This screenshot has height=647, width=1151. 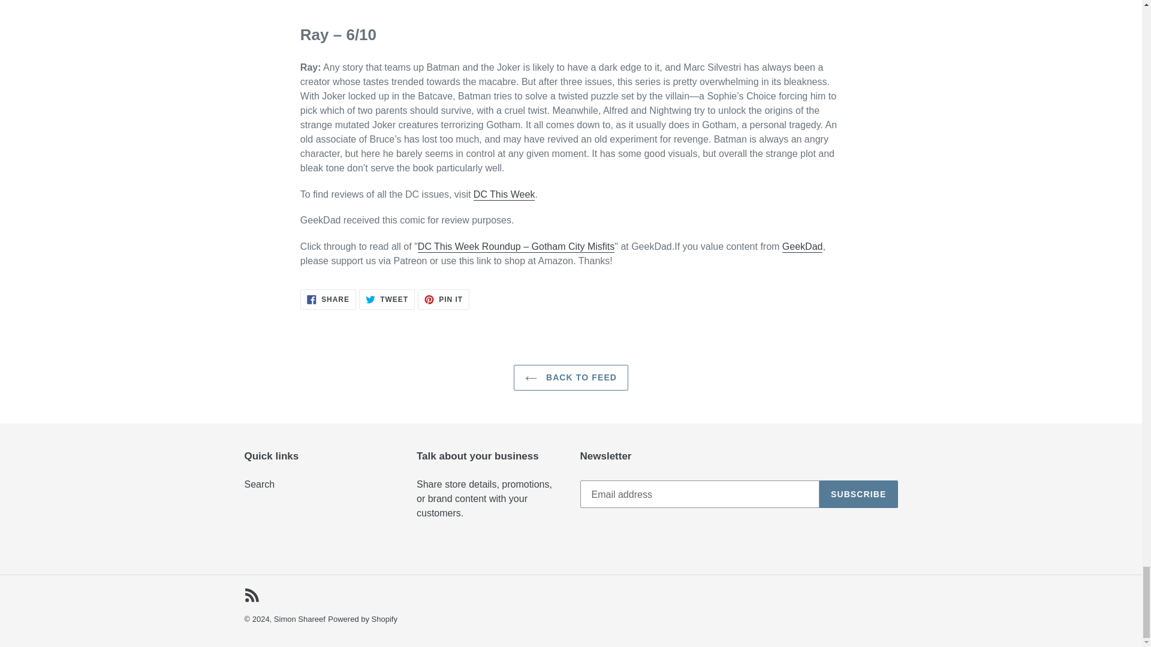 I want to click on Simon Shareef, so click(x=571, y=377).